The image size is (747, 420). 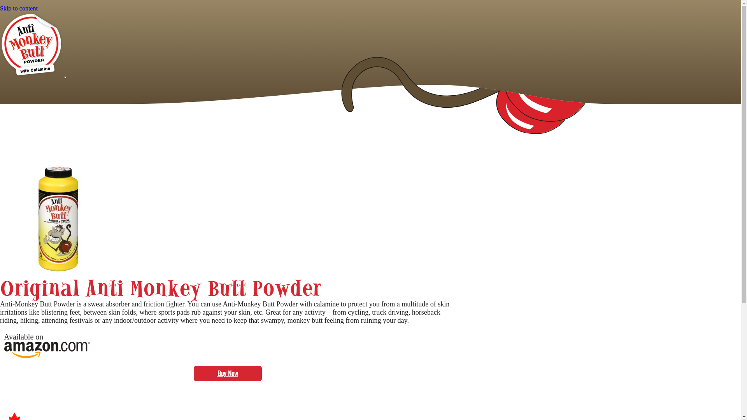 I want to click on Skip to content, so click(x=19, y=9).